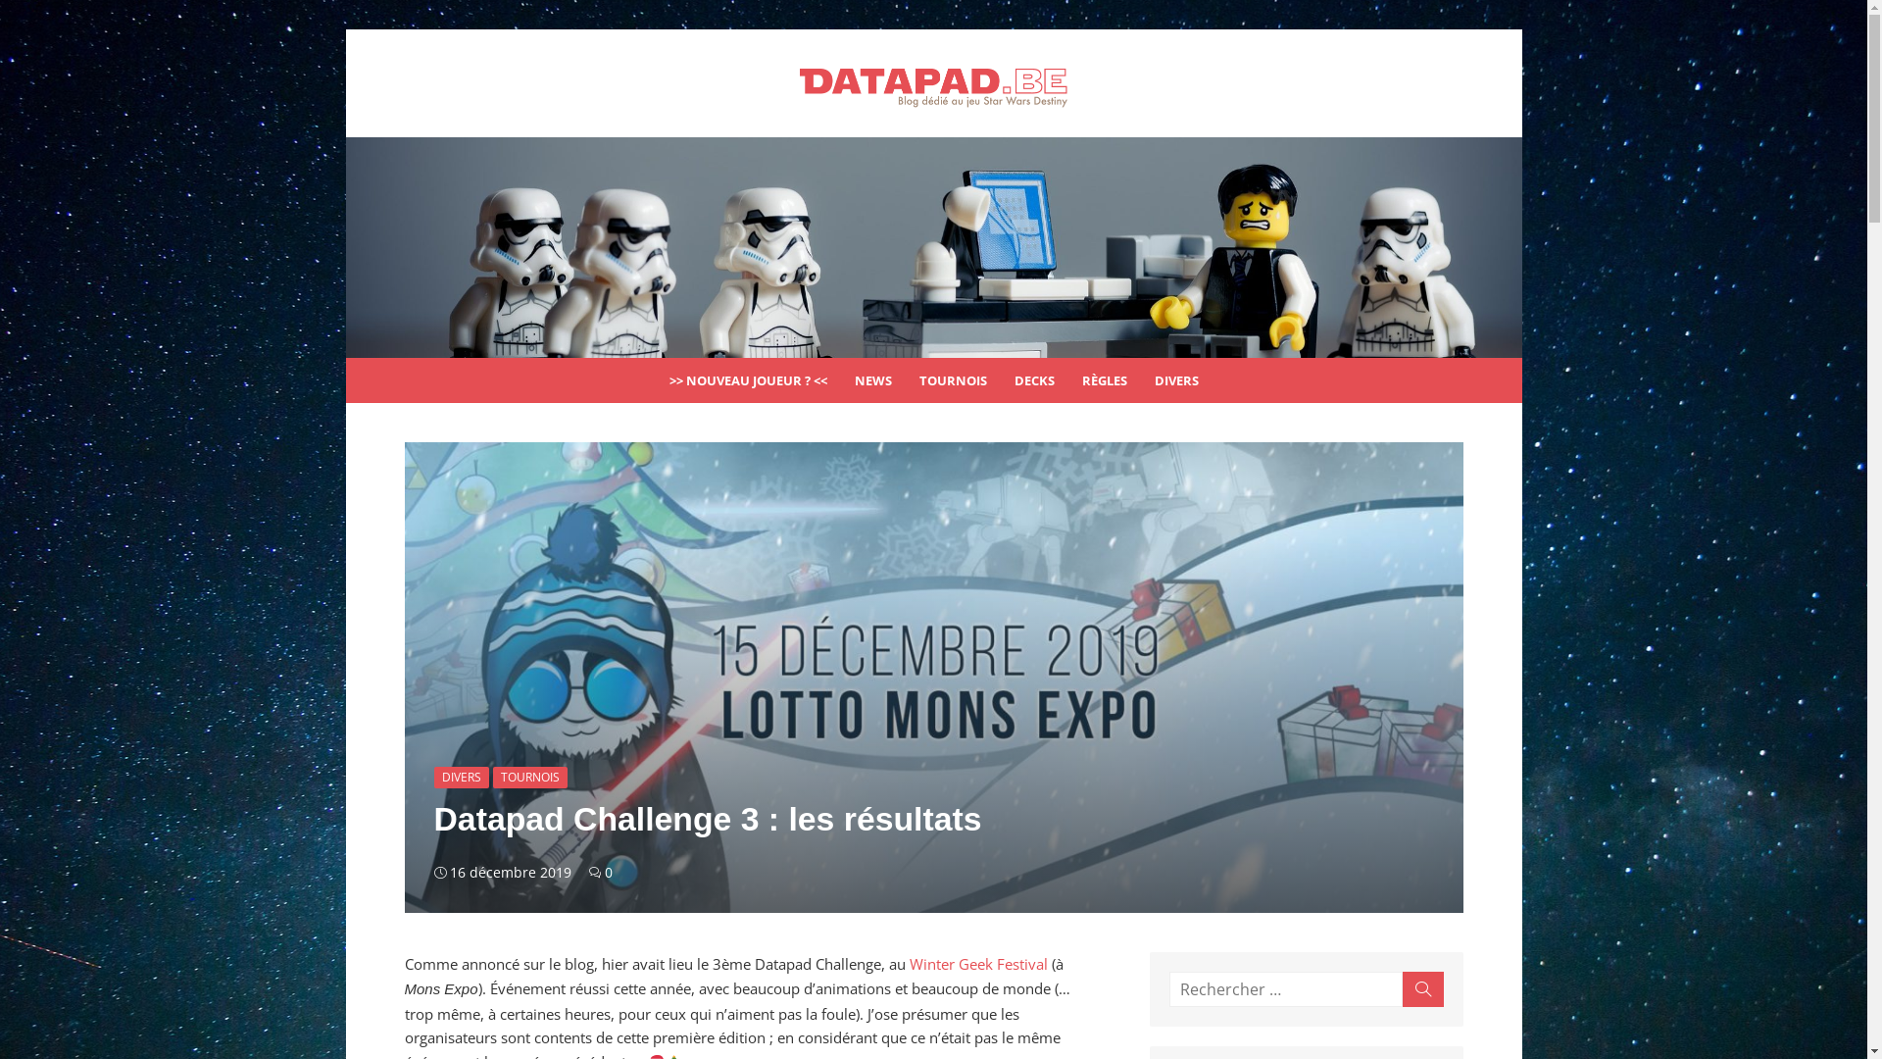 The image size is (1882, 1059). I want to click on TOURNOIS, so click(953, 380).